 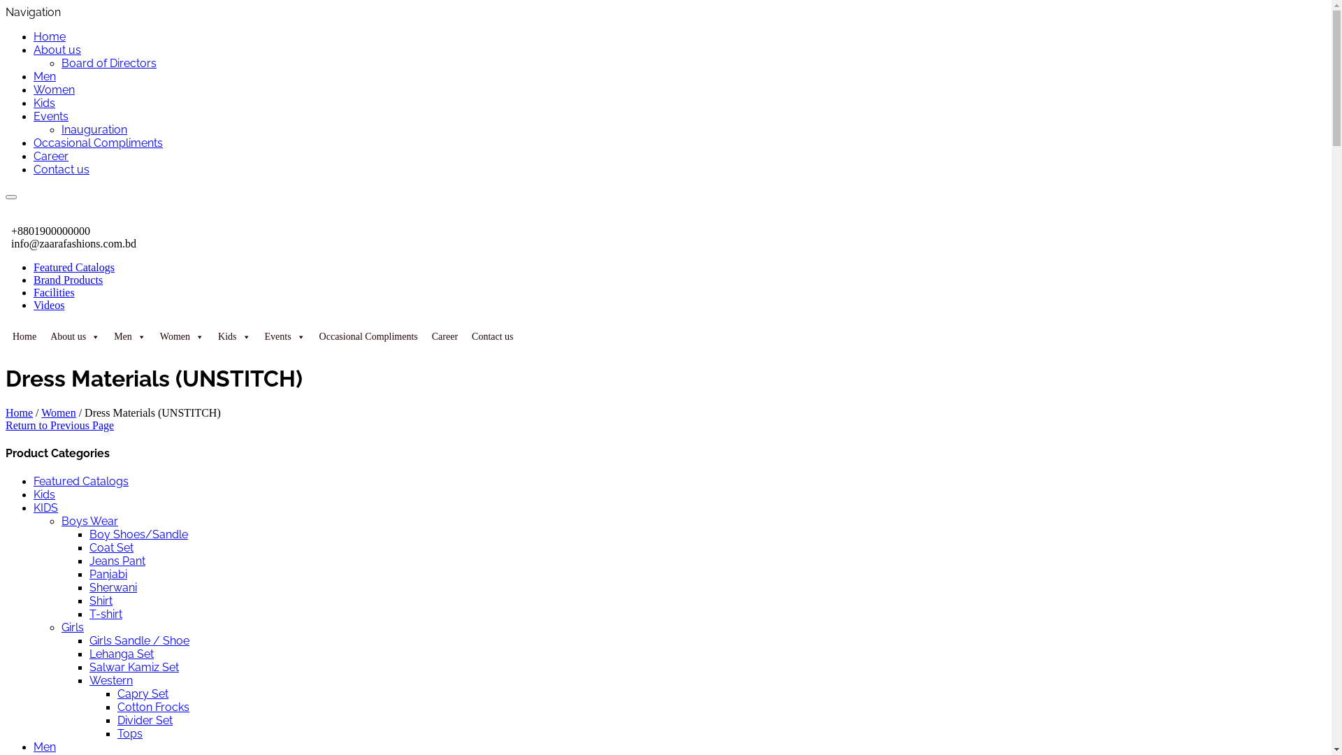 I want to click on Featured Catalogs, so click(x=74, y=267).